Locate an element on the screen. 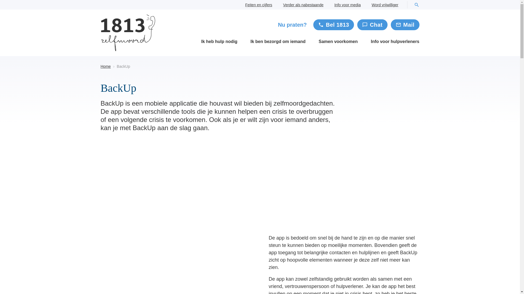 The image size is (524, 294). Zoeken is located at coordinates (416, 5).